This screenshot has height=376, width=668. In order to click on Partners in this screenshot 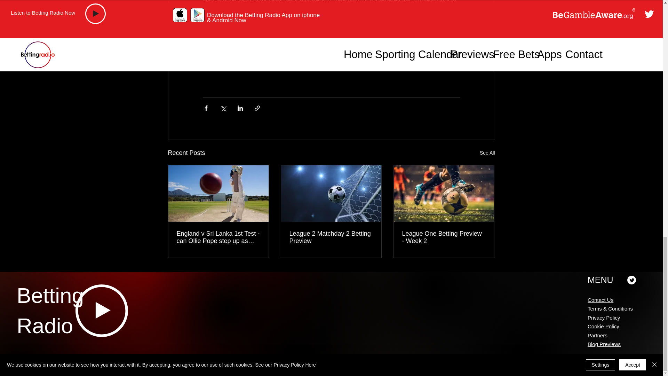, I will do `click(597, 335)`.